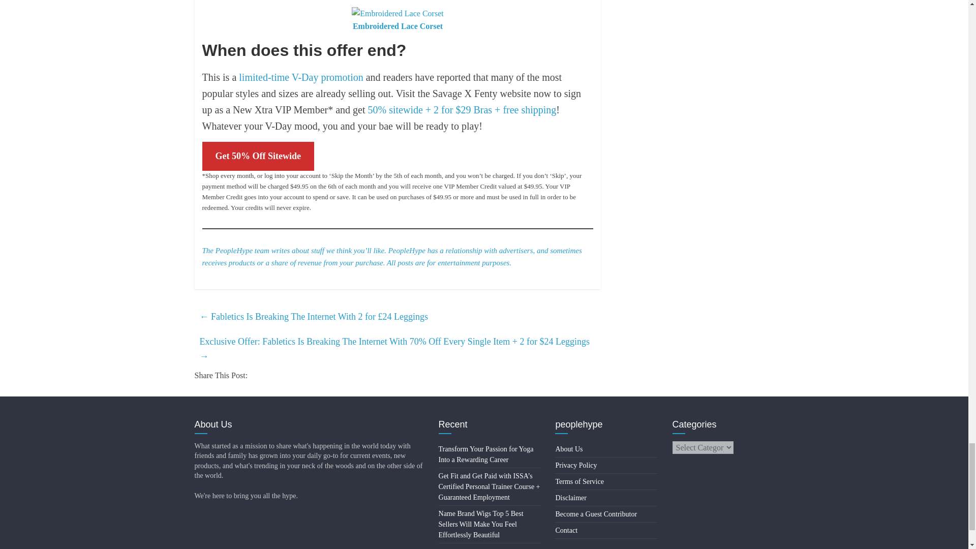 This screenshot has width=976, height=549. I want to click on limited-time V-Day promotion, so click(301, 77).